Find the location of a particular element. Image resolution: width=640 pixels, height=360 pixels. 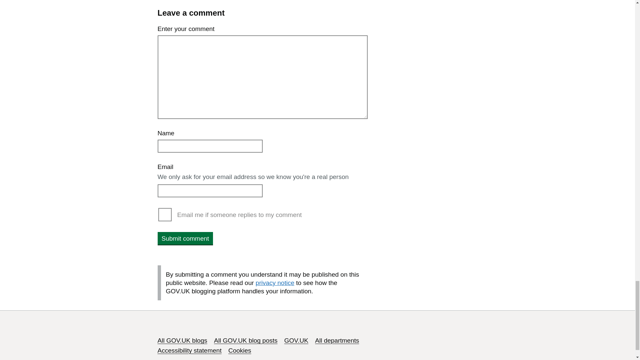

Submit comment is located at coordinates (185, 238).